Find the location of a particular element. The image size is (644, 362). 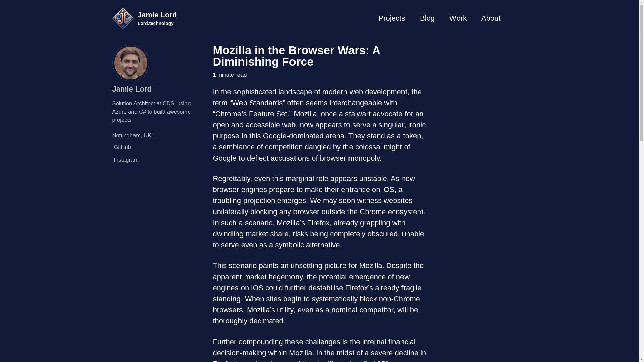

GitHub is located at coordinates (159, 147).